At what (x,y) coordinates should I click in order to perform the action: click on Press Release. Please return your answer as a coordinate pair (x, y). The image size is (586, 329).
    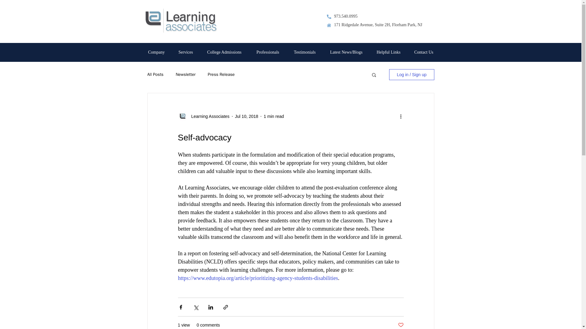
    Looking at the image, I should click on (221, 74).